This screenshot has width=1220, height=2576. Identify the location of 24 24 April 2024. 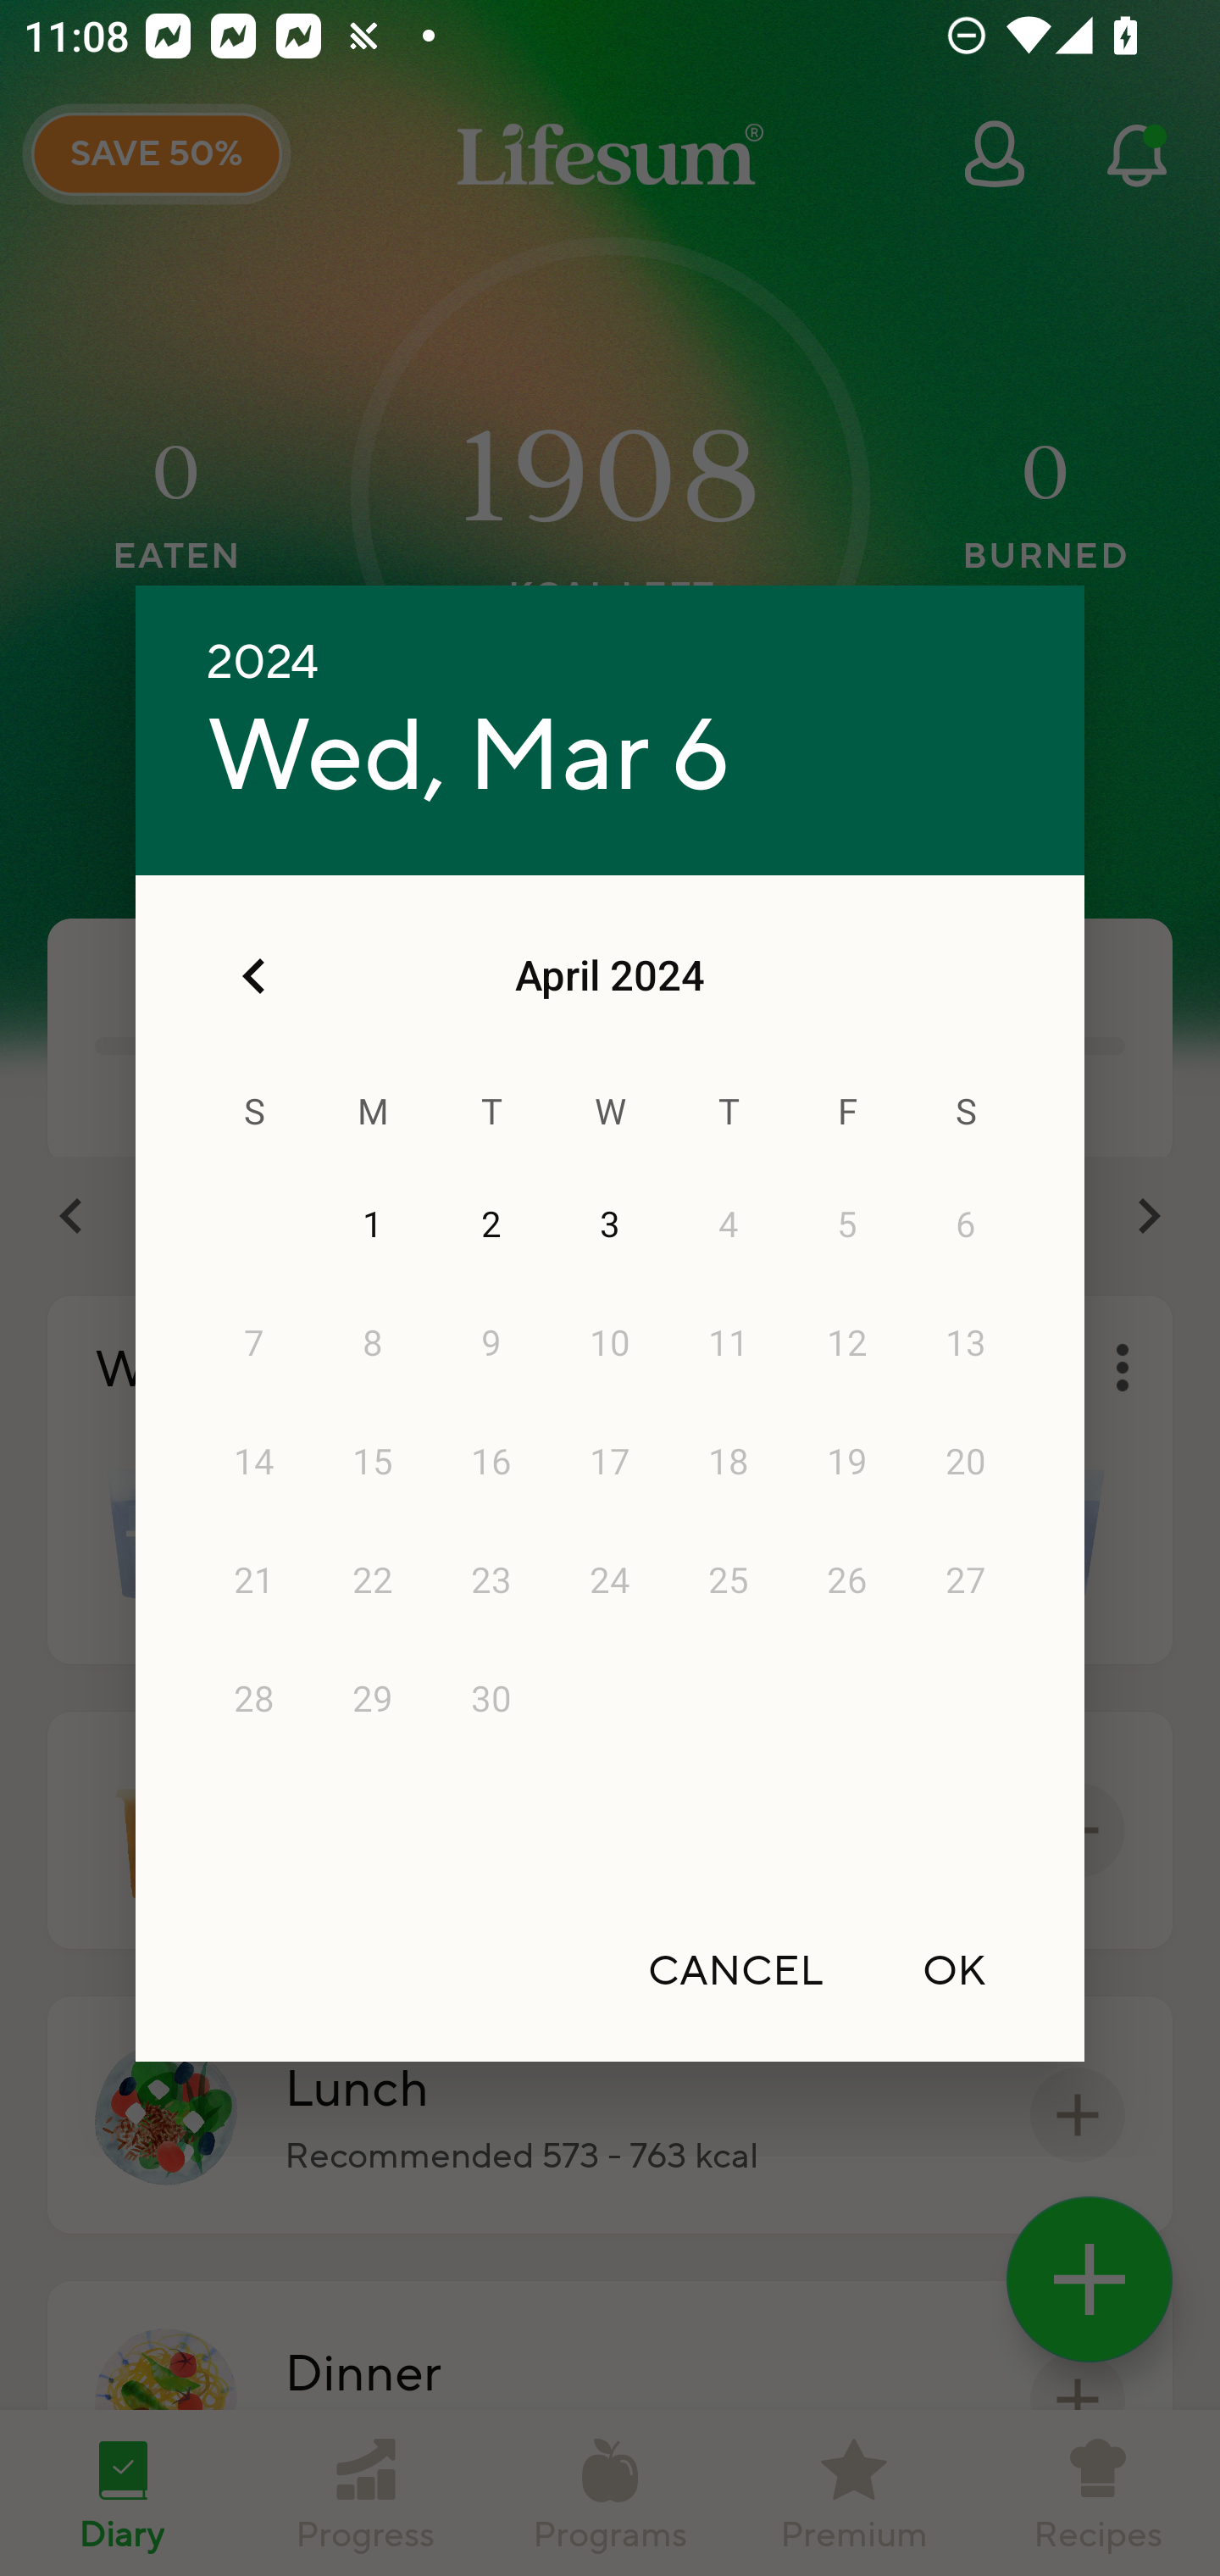
(610, 1581).